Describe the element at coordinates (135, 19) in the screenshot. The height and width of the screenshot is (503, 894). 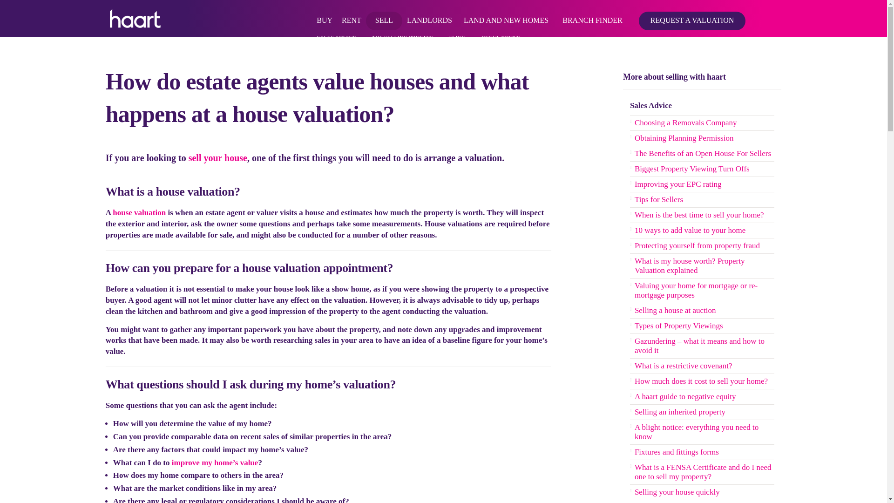
I see `haart` at that location.